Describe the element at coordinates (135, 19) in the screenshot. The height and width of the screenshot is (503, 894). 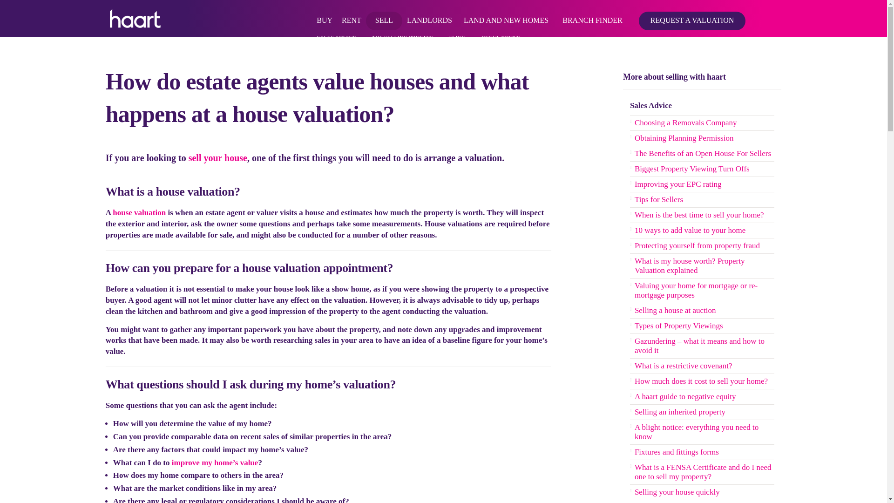
I see `haart` at that location.